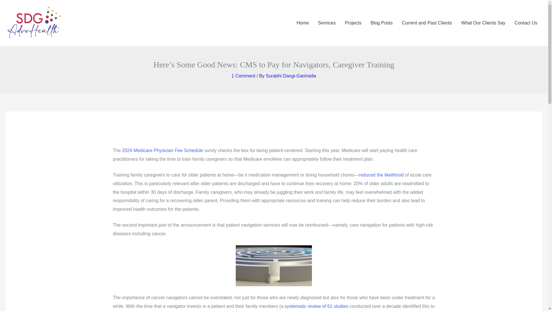 The image size is (552, 311). What do you see at coordinates (290, 76) in the screenshot?
I see `View all posts by Surabhi Dangi-Garimella` at bounding box center [290, 76].